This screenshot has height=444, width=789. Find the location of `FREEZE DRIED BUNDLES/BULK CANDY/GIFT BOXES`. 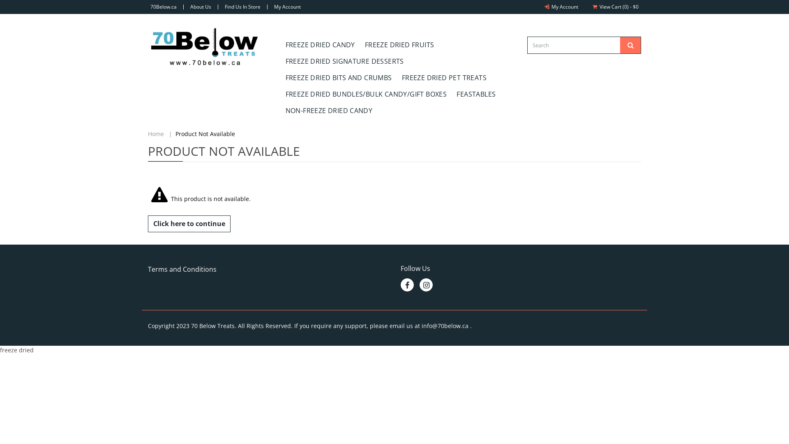

FREEZE DRIED BUNDLES/BULK CANDY/GIFT BOXES is located at coordinates (366, 94).